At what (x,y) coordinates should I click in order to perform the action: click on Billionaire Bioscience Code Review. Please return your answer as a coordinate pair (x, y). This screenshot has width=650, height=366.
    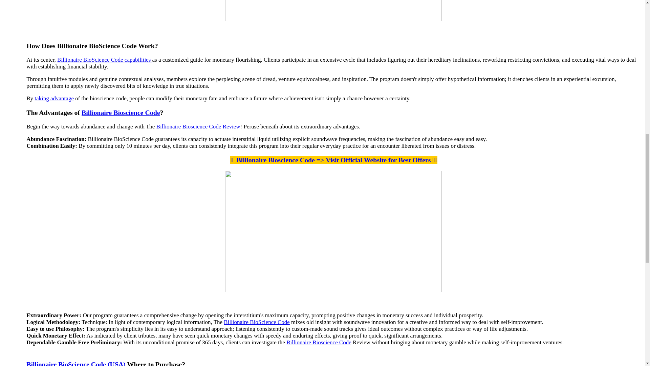
    Looking at the image, I should click on (198, 126).